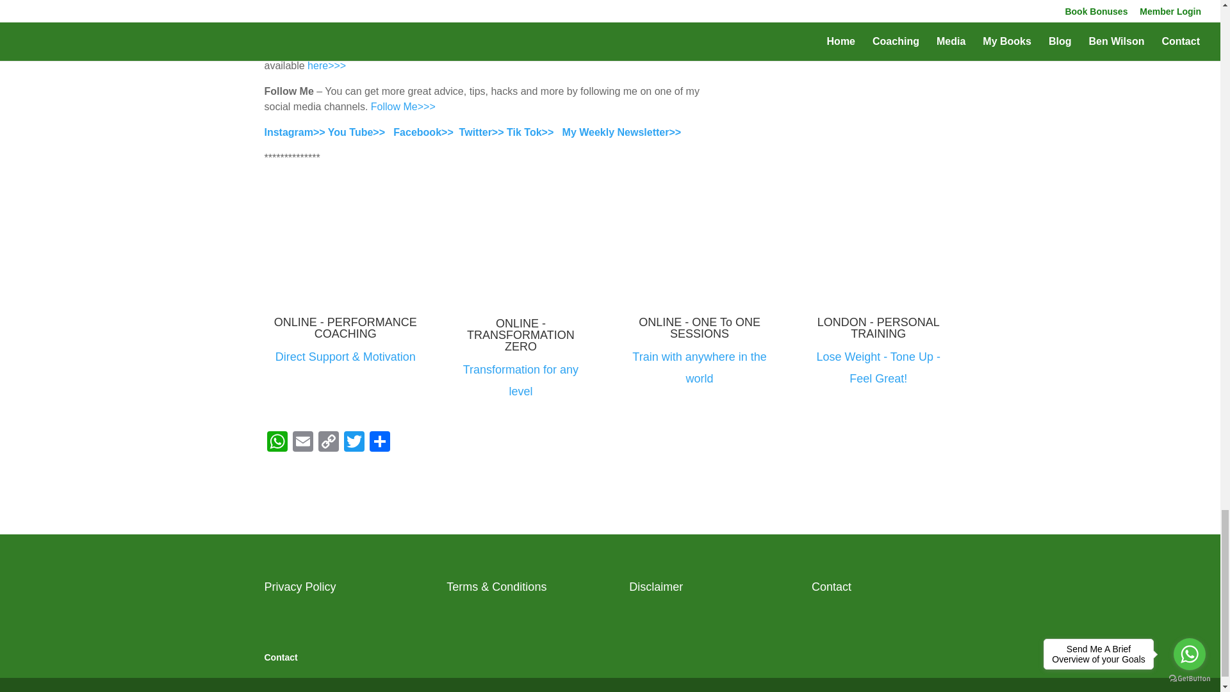 This screenshot has height=692, width=1230. Describe the element at coordinates (615, 35) in the screenshot. I see `book` at that location.